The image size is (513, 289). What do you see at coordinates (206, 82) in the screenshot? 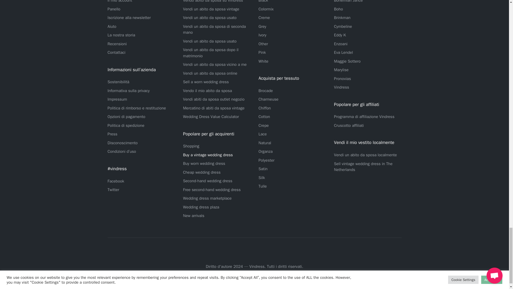
I see `Sell worn wedding dress` at bounding box center [206, 82].